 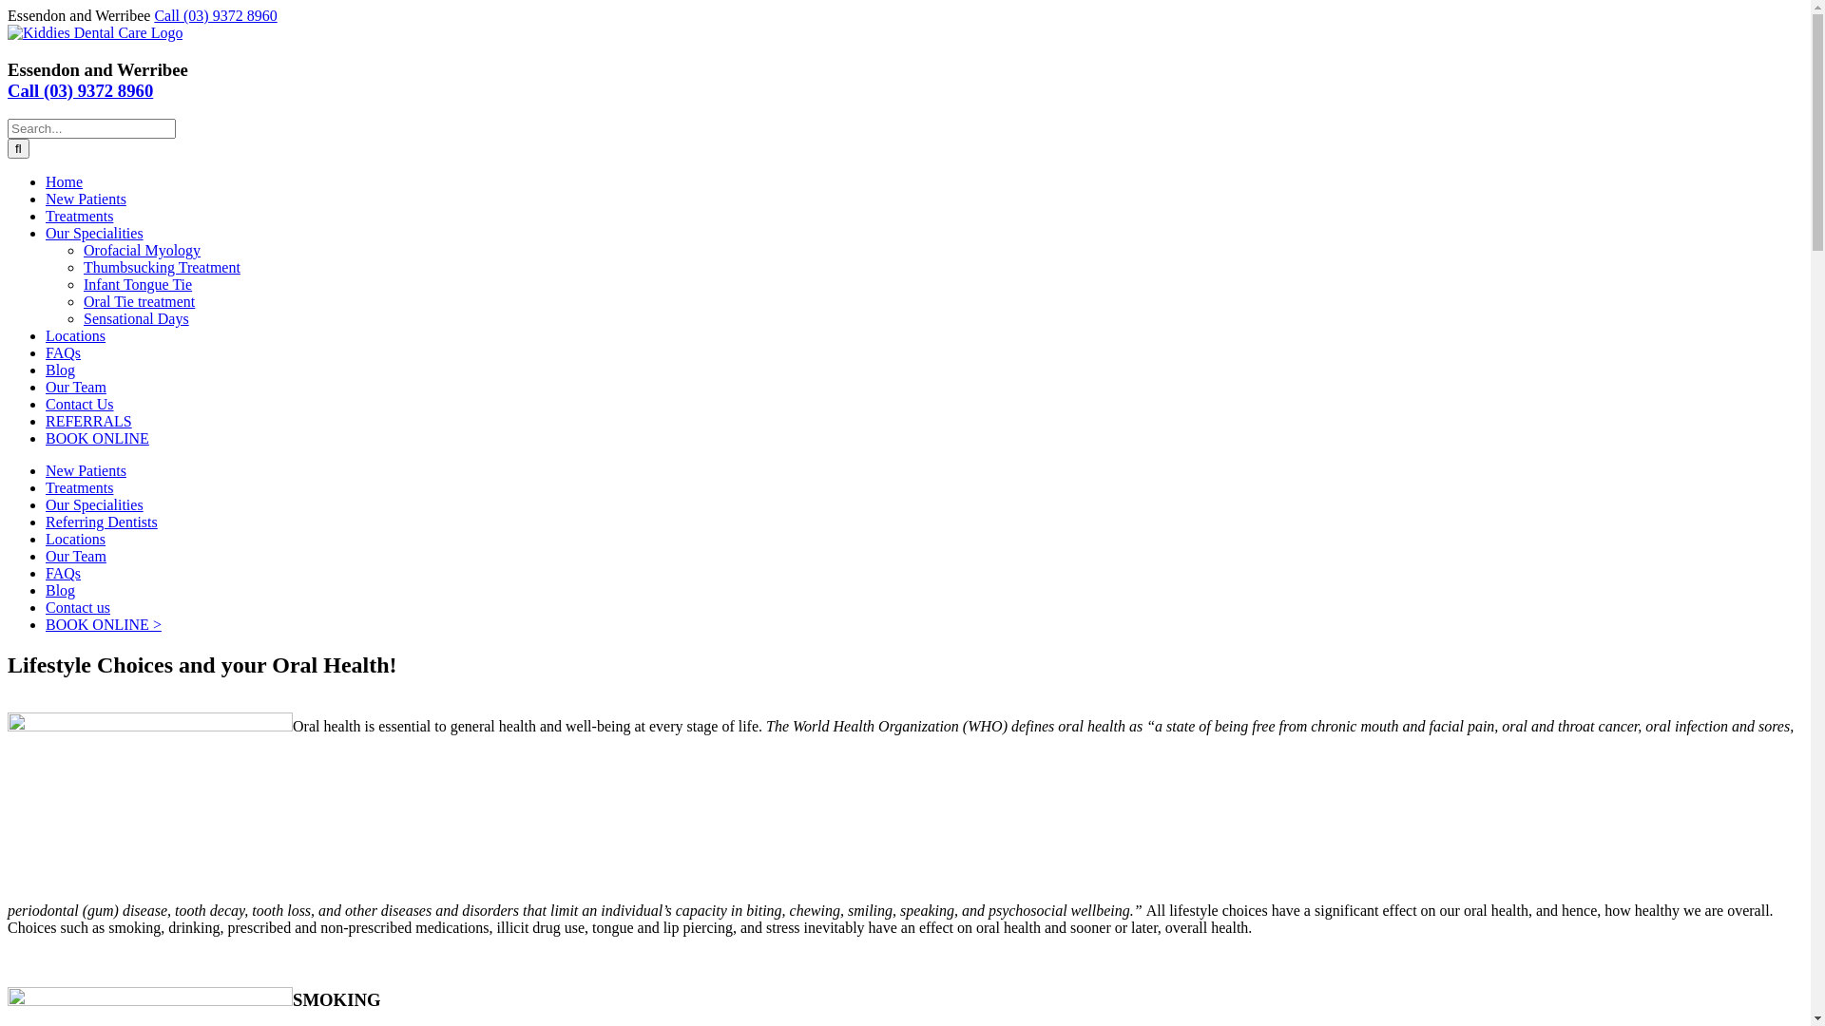 What do you see at coordinates (76, 336) in the screenshot?
I see `Locations` at bounding box center [76, 336].